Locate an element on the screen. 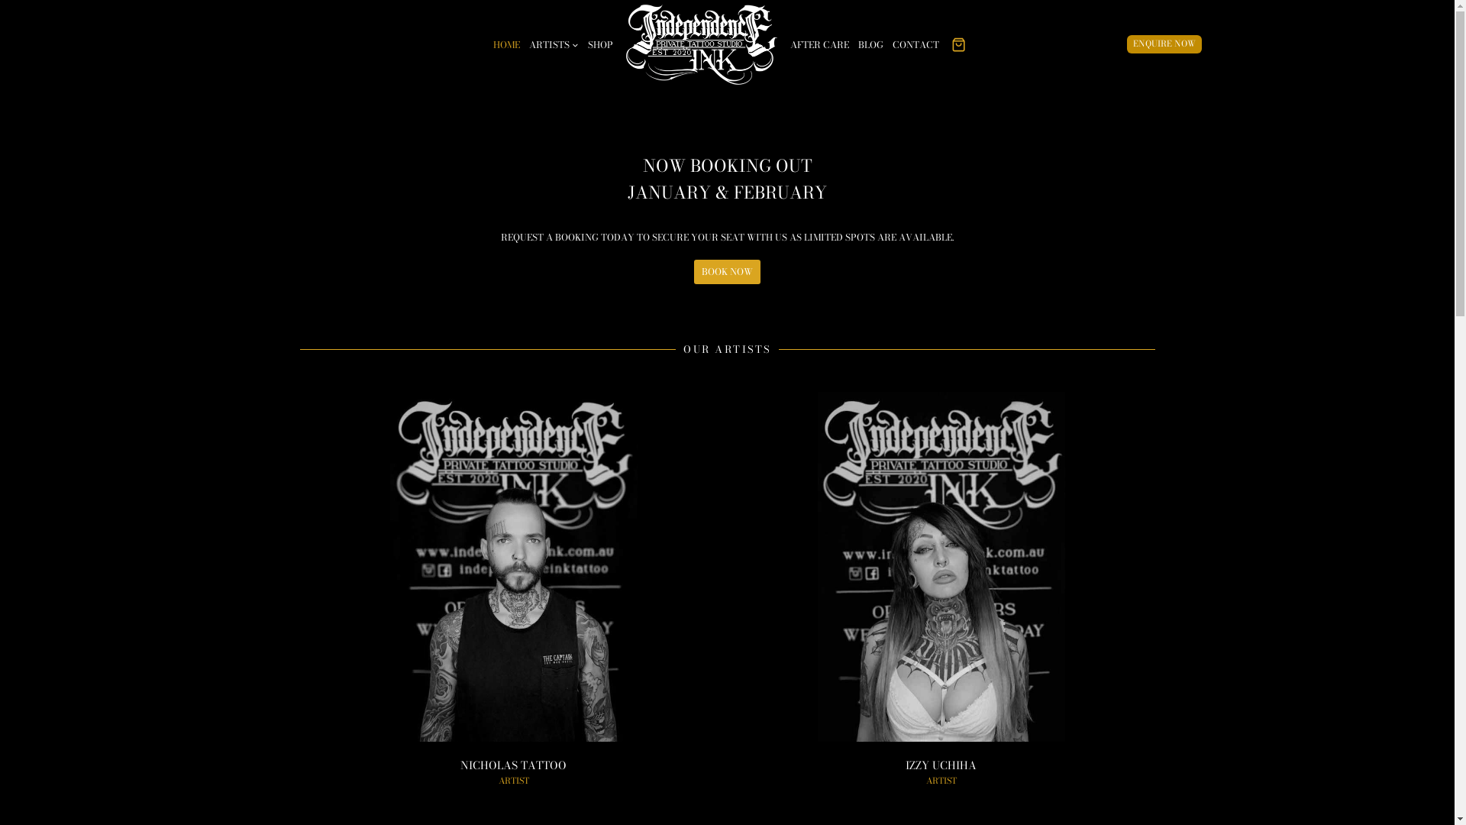  HOME is located at coordinates (507, 44).